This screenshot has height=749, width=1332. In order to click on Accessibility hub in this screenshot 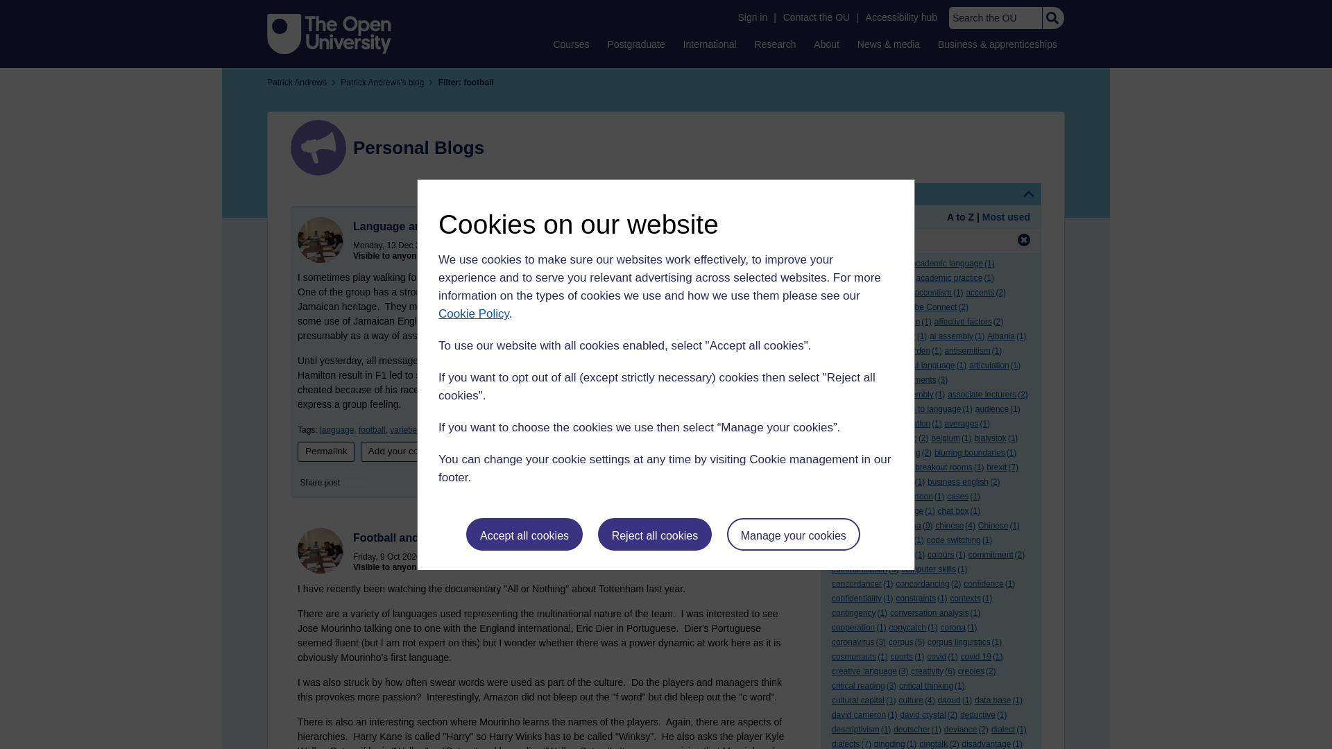, I will do `click(902, 17)`.